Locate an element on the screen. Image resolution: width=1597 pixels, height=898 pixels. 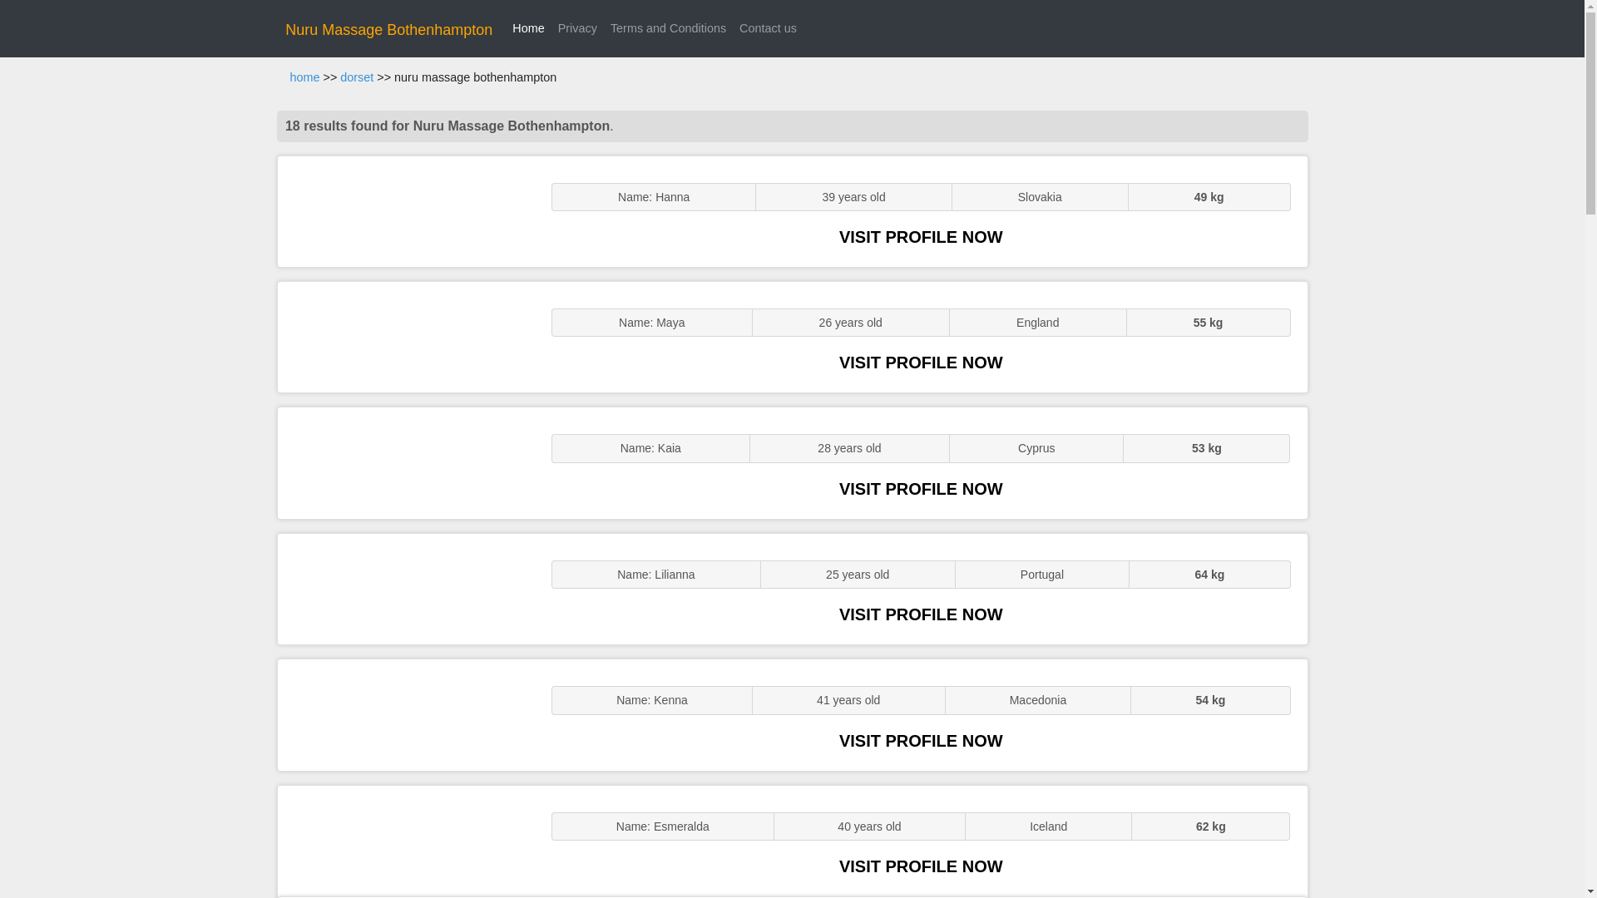
Privacy is located at coordinates (577, 28).